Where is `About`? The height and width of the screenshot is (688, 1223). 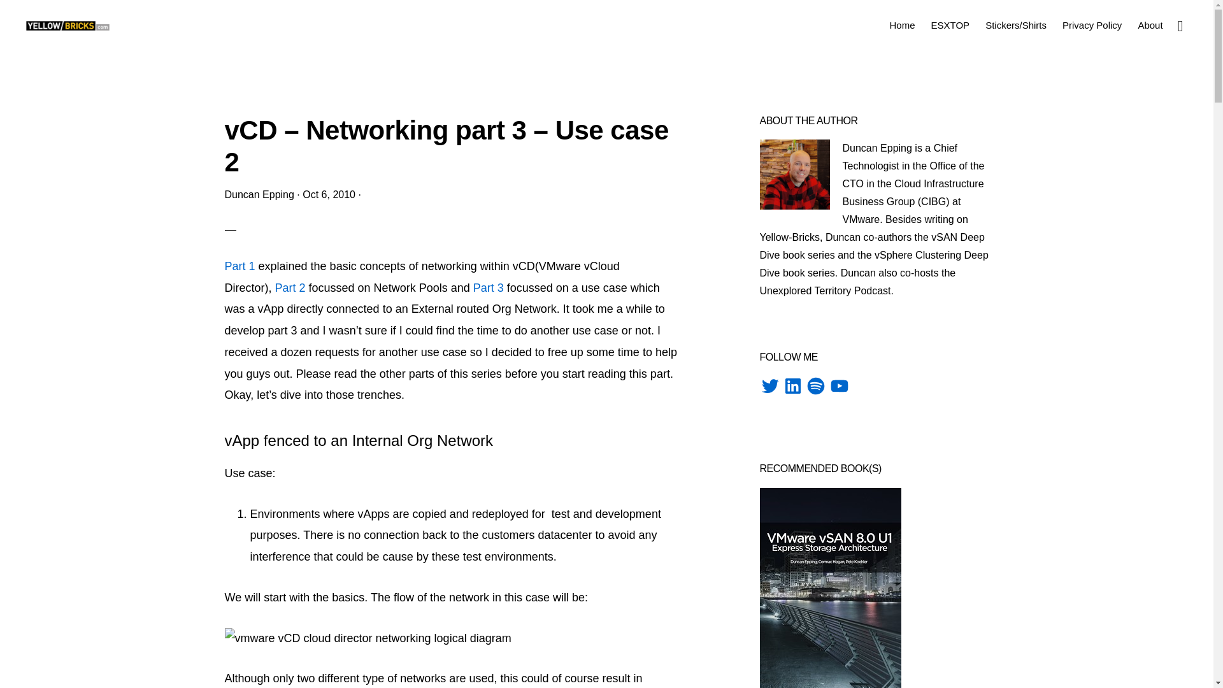
About is located at coordinates (1150, 24).